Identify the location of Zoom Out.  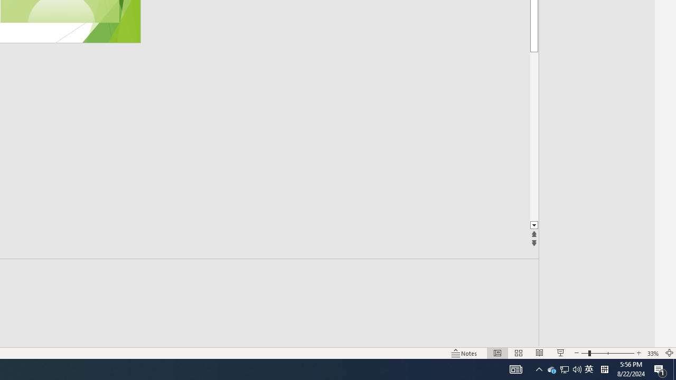
(584, 353).